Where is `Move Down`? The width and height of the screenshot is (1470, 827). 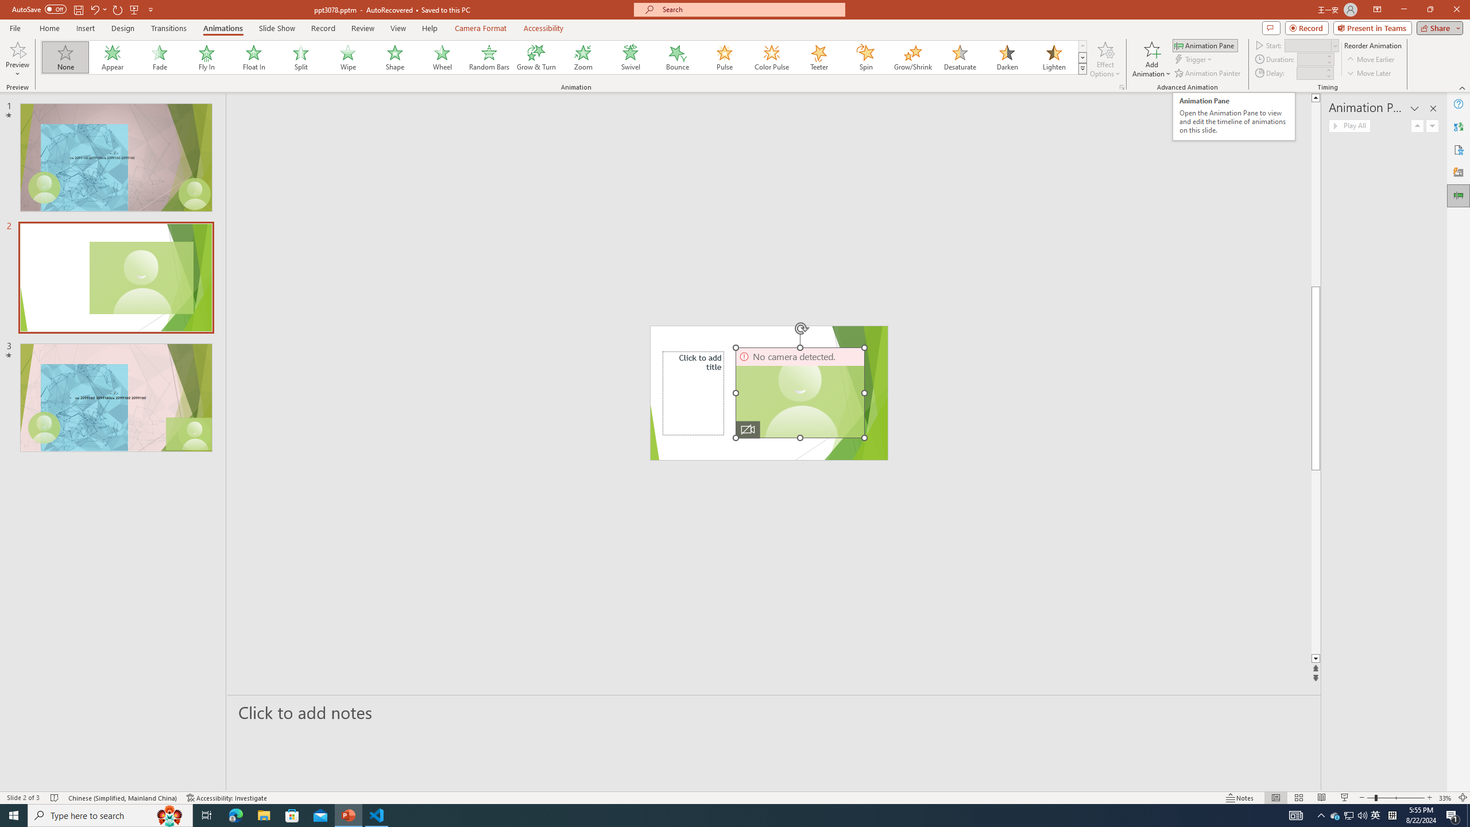 Move Down is located at coordinates (1432, 125).